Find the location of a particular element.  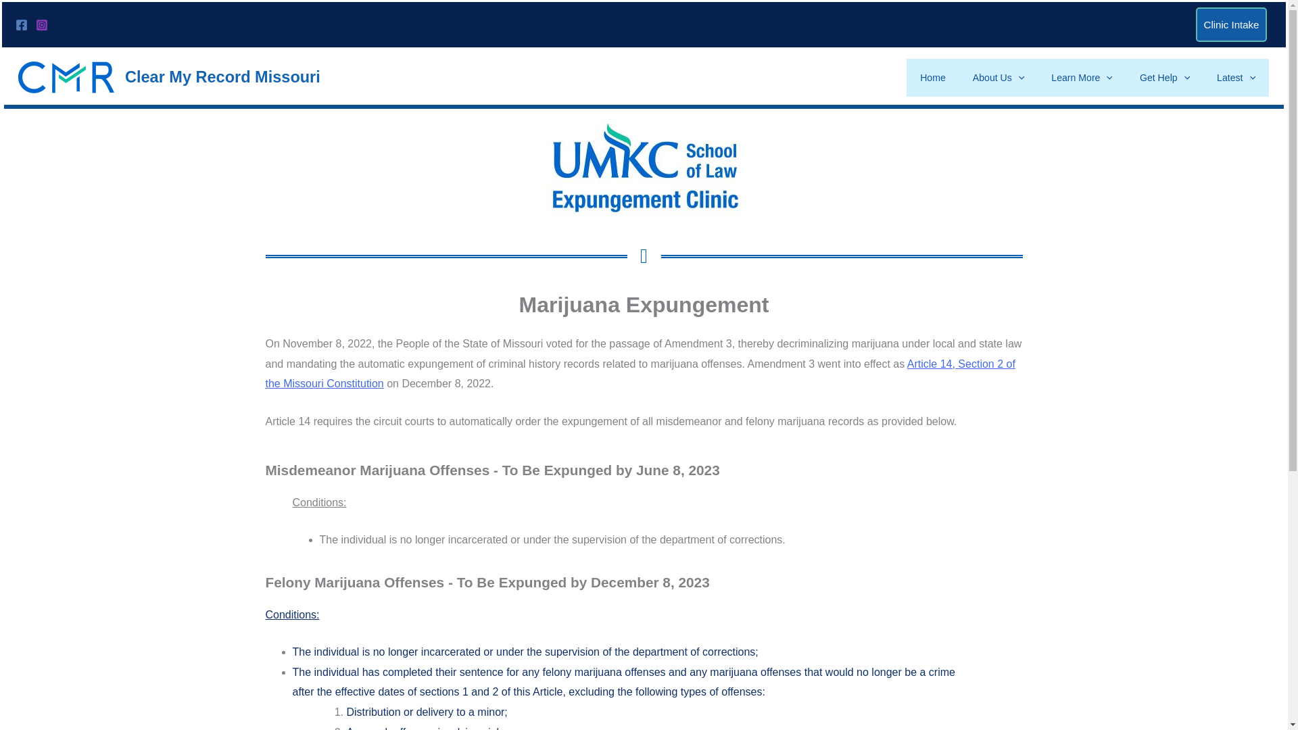

Clinic Intake is located at coordinates (1230, 24).